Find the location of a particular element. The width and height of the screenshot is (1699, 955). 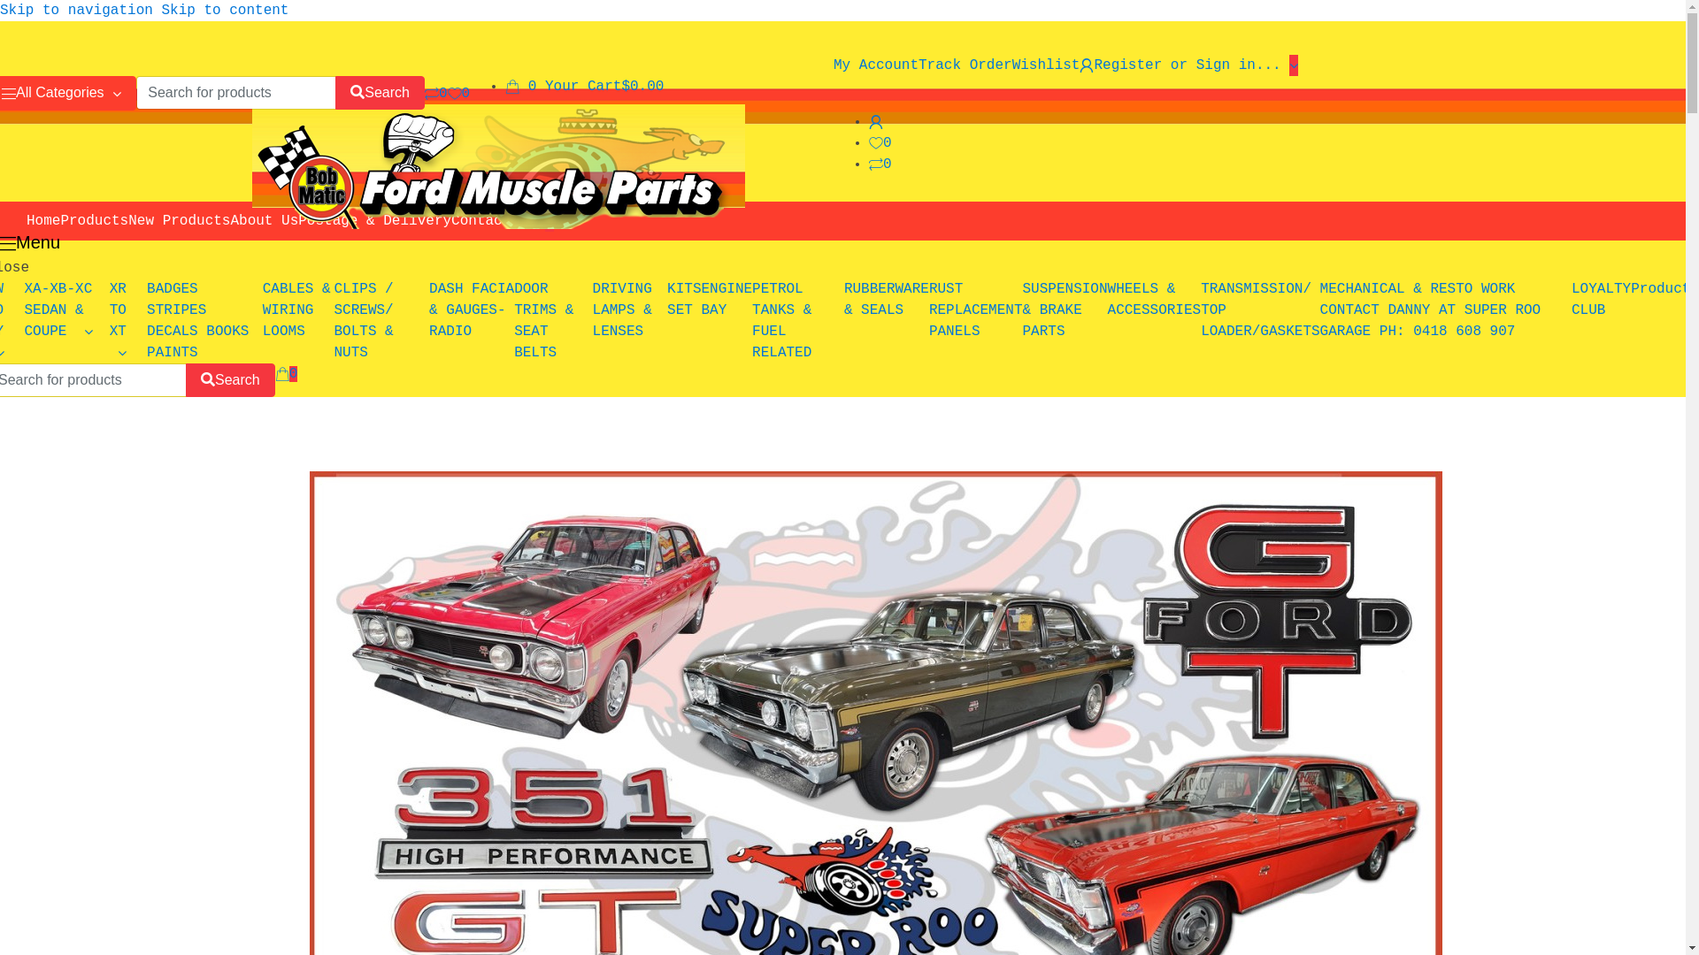

CABLES & WIRING LOOMS is located at coordinates (297, 310).